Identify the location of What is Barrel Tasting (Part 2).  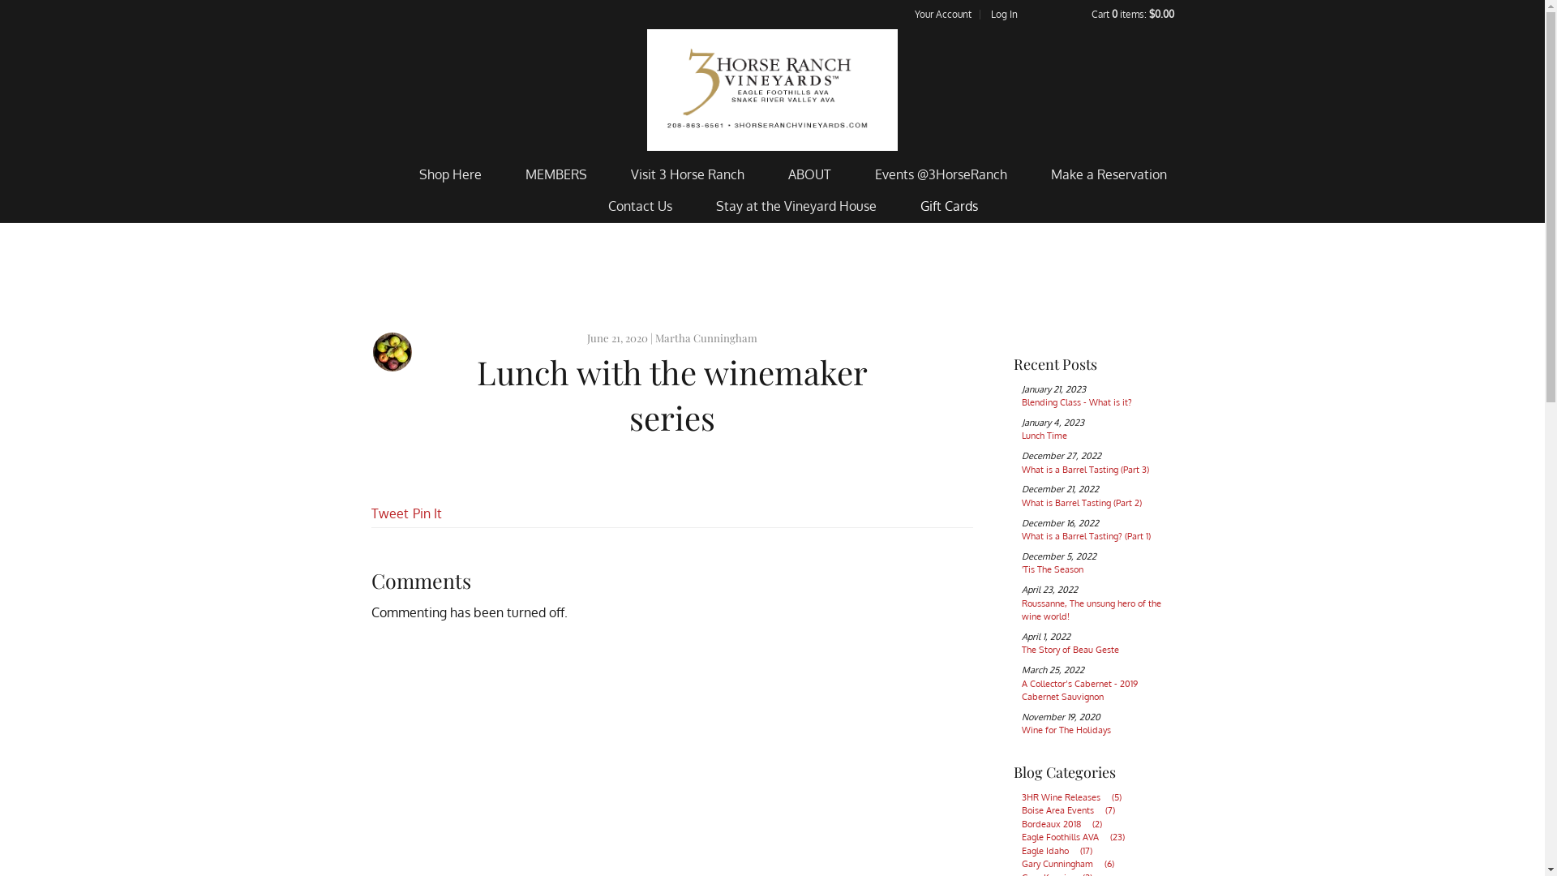
(1082, 503).